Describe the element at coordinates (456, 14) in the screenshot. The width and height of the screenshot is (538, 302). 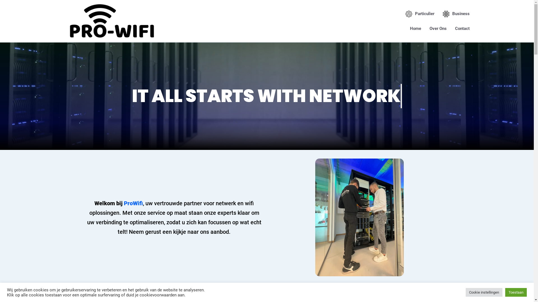
I see `Business` at that location.